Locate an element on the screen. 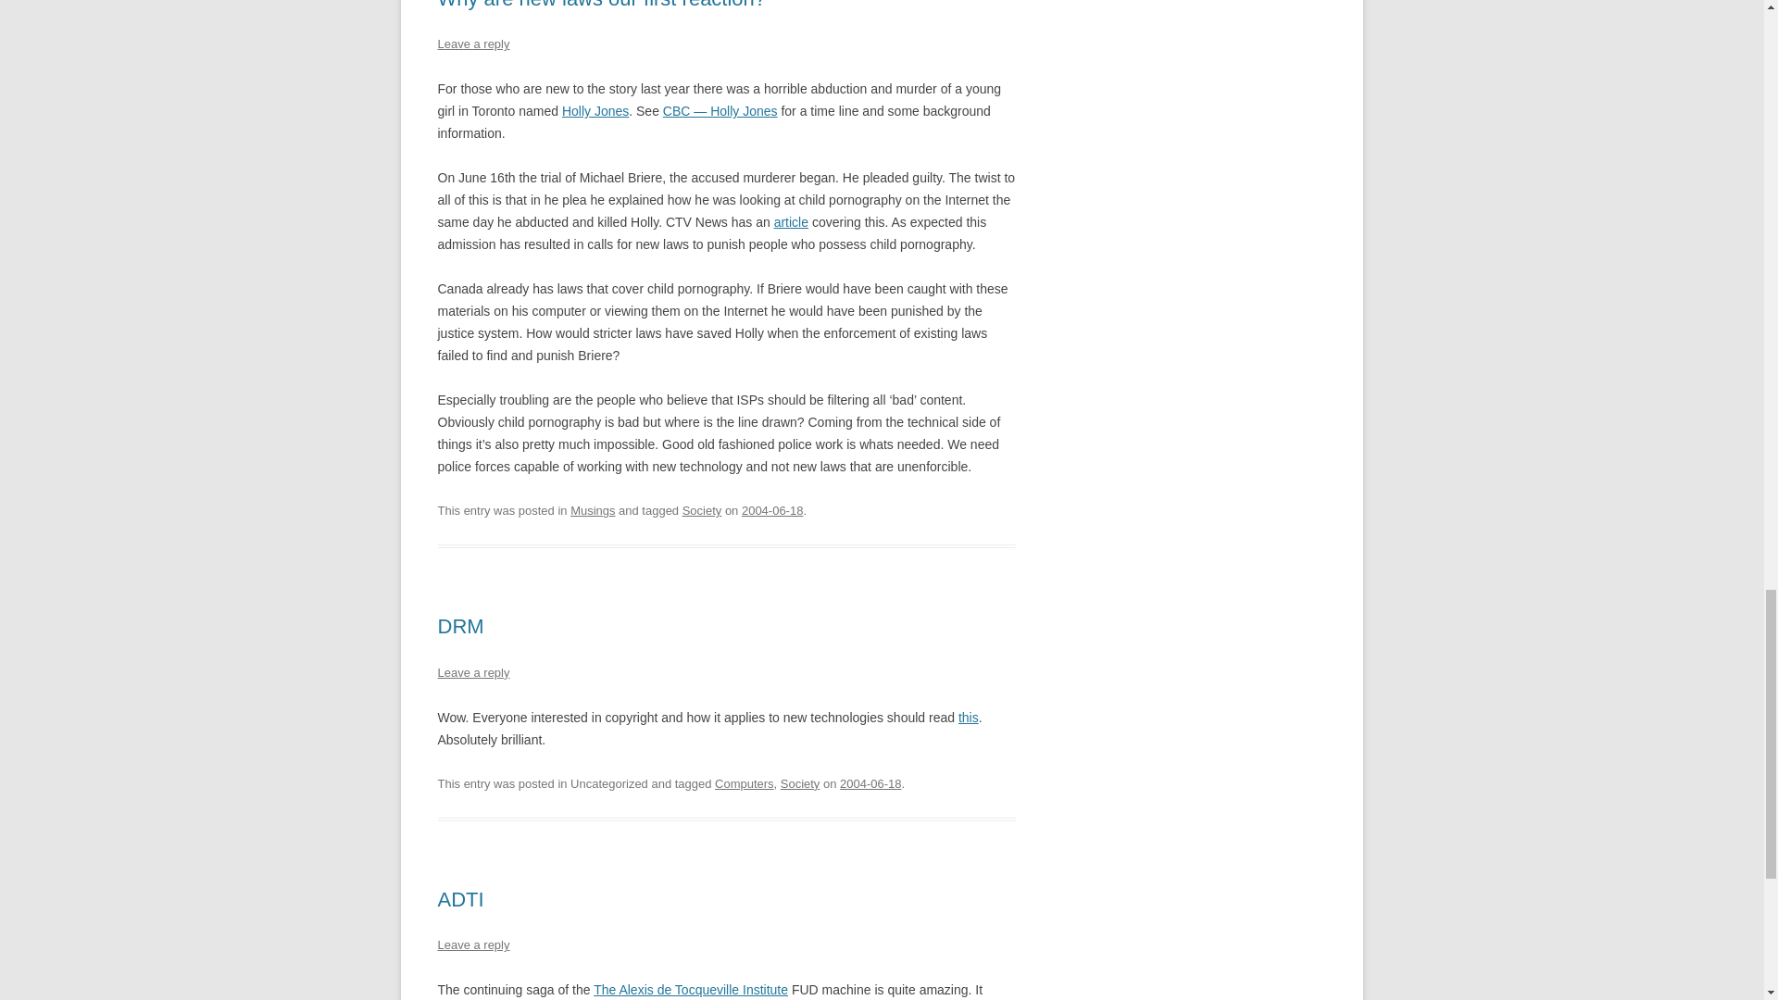 This screenshot has width=1778, height=1000. Holly Jones is located at coordinates (595, 111).